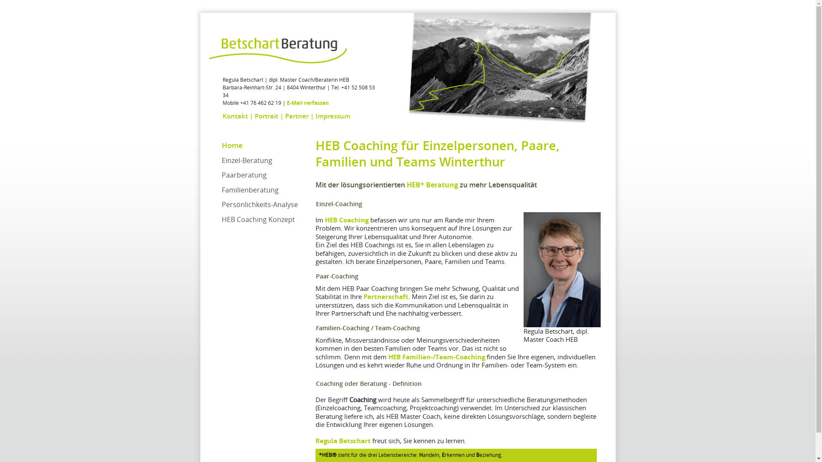 Image resolution: width=822 pixels, height=462 pixels. I want to click on Kontakt, so click(235, 116).